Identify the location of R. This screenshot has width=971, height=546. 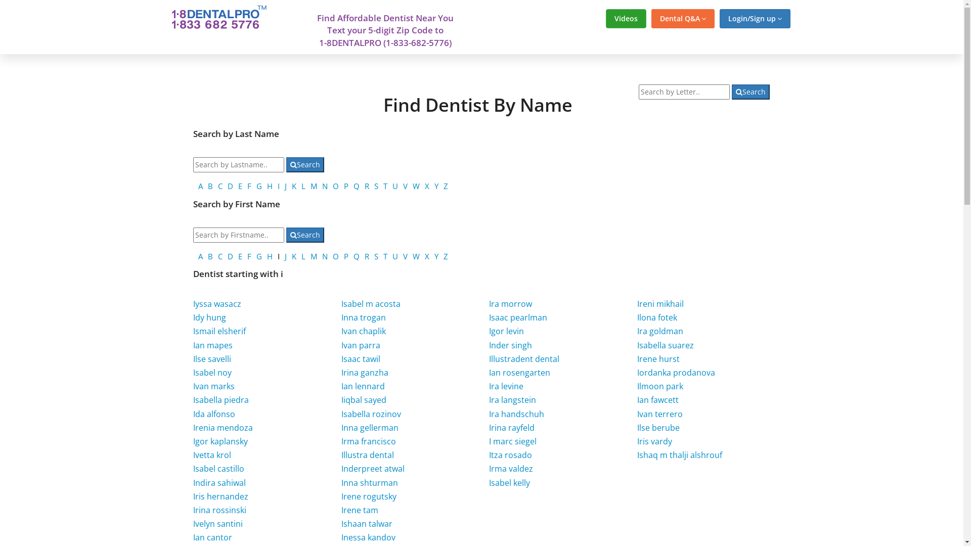
(367, 256).